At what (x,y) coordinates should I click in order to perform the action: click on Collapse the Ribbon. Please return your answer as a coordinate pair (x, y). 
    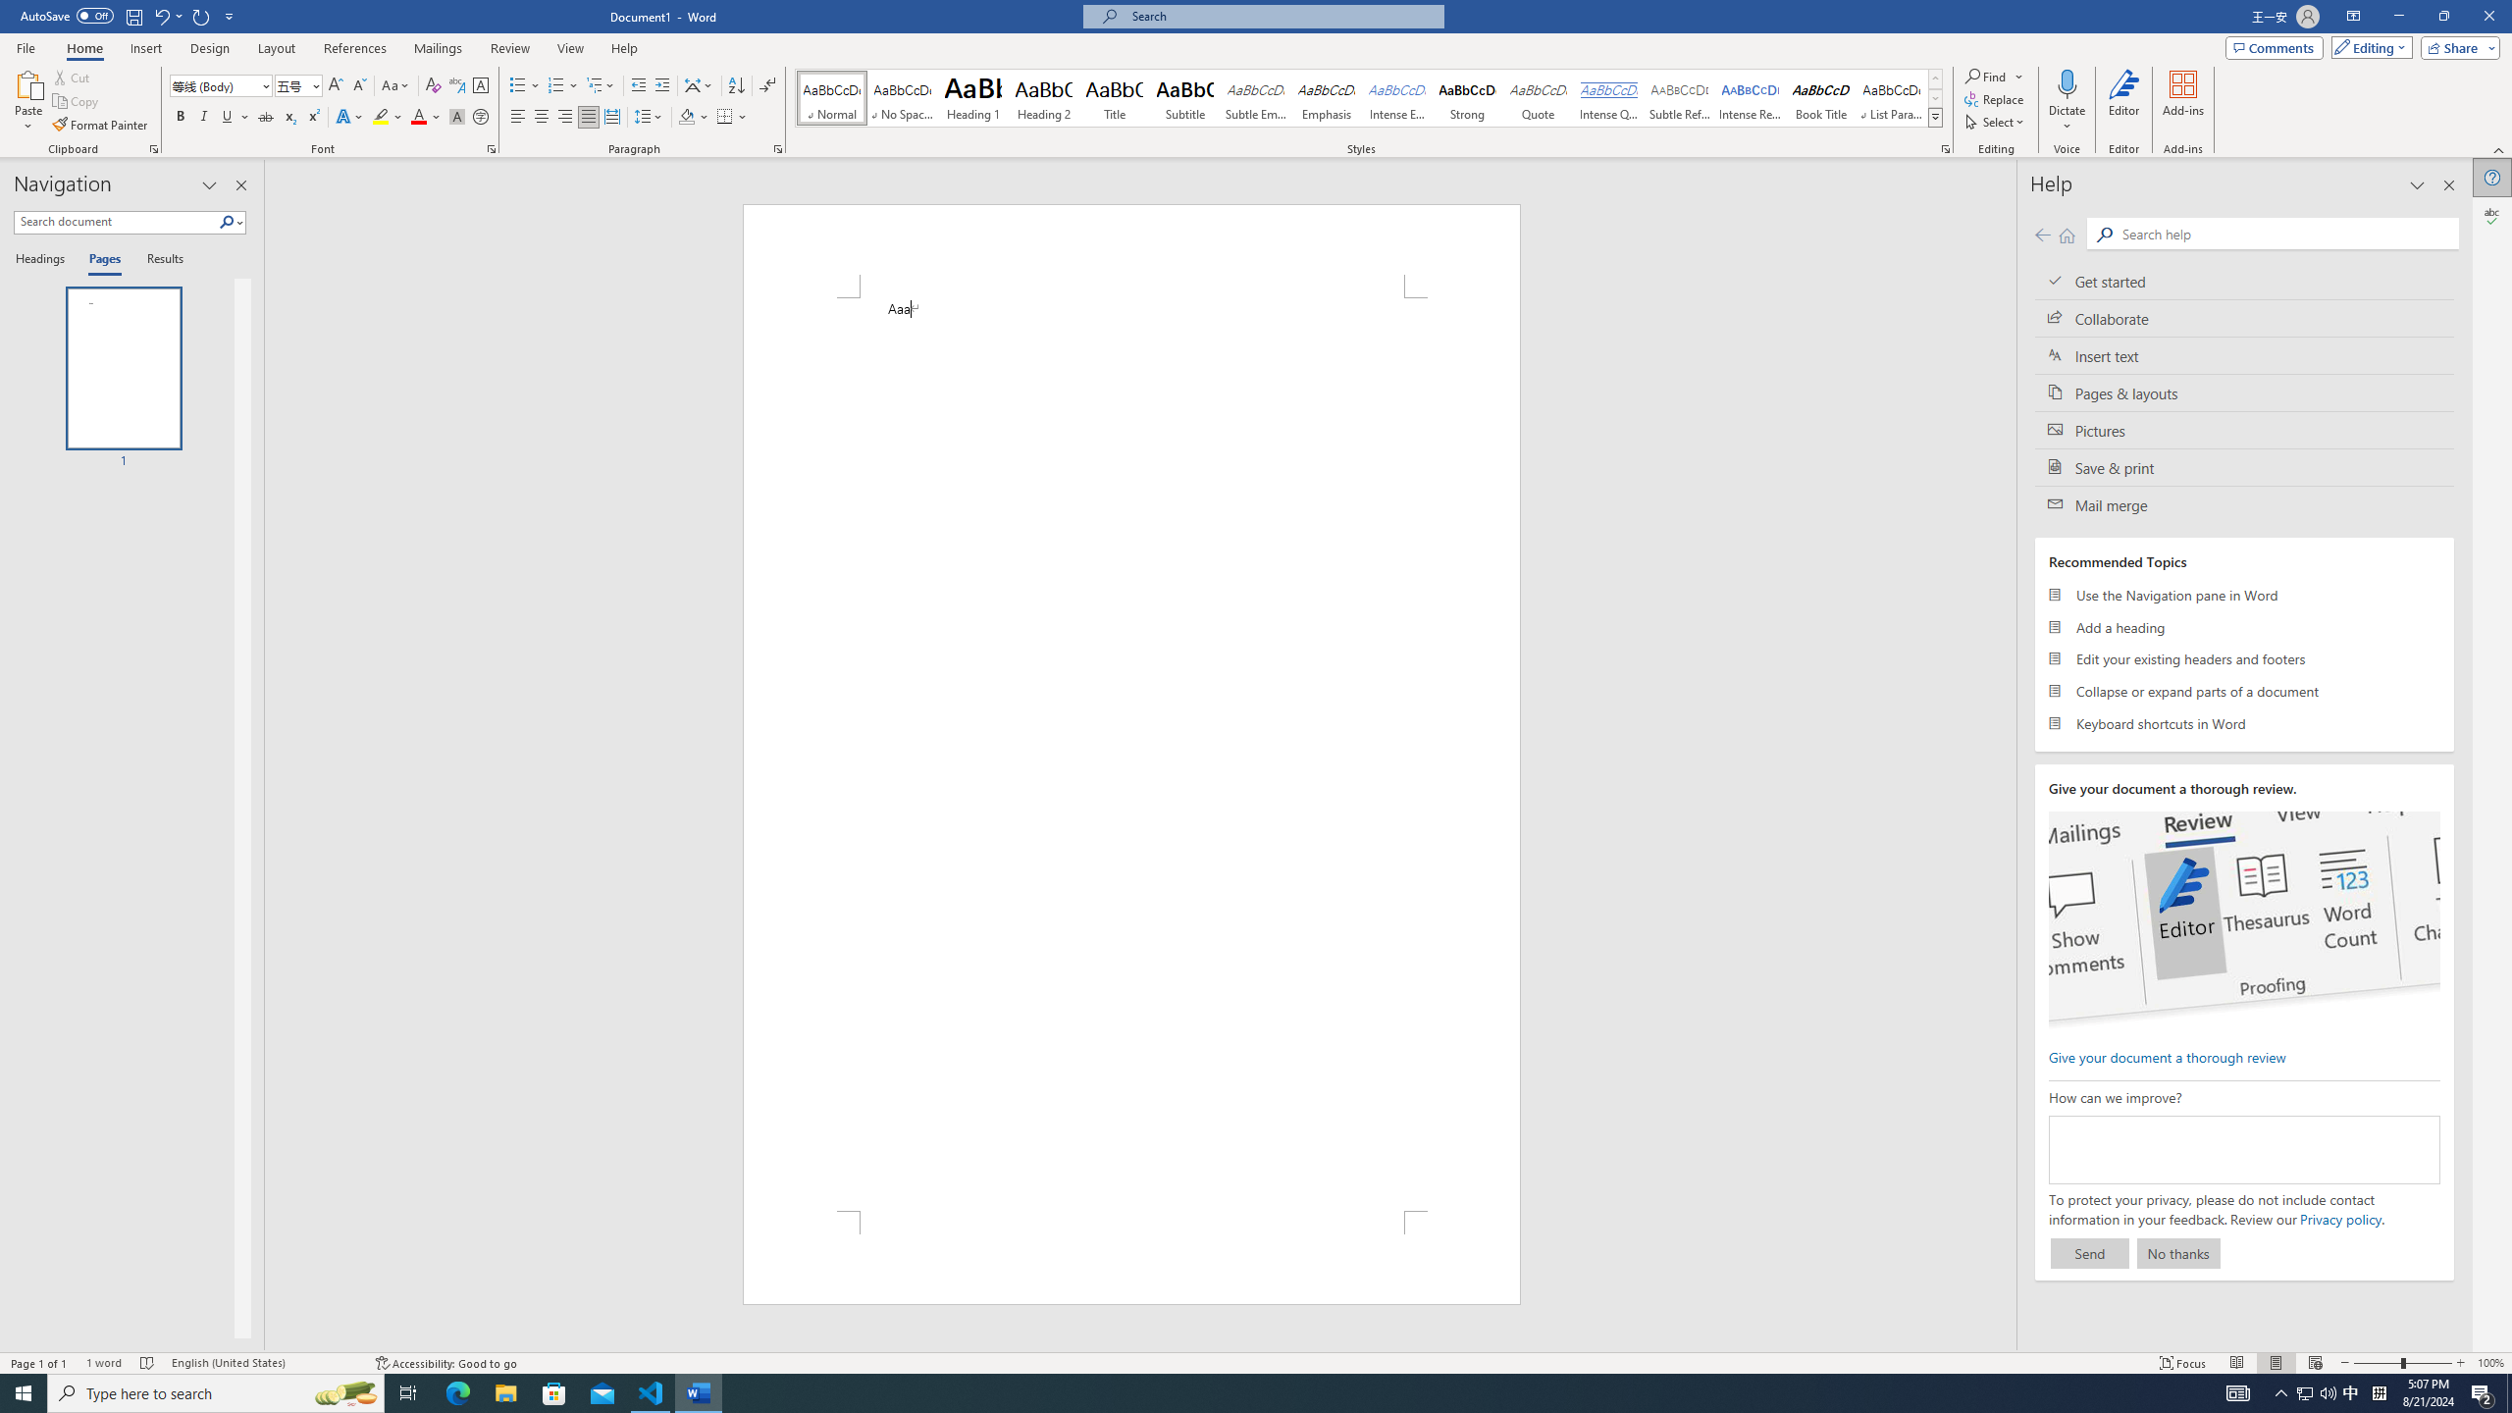
    Looking at the image, I should click on (2499, 149).